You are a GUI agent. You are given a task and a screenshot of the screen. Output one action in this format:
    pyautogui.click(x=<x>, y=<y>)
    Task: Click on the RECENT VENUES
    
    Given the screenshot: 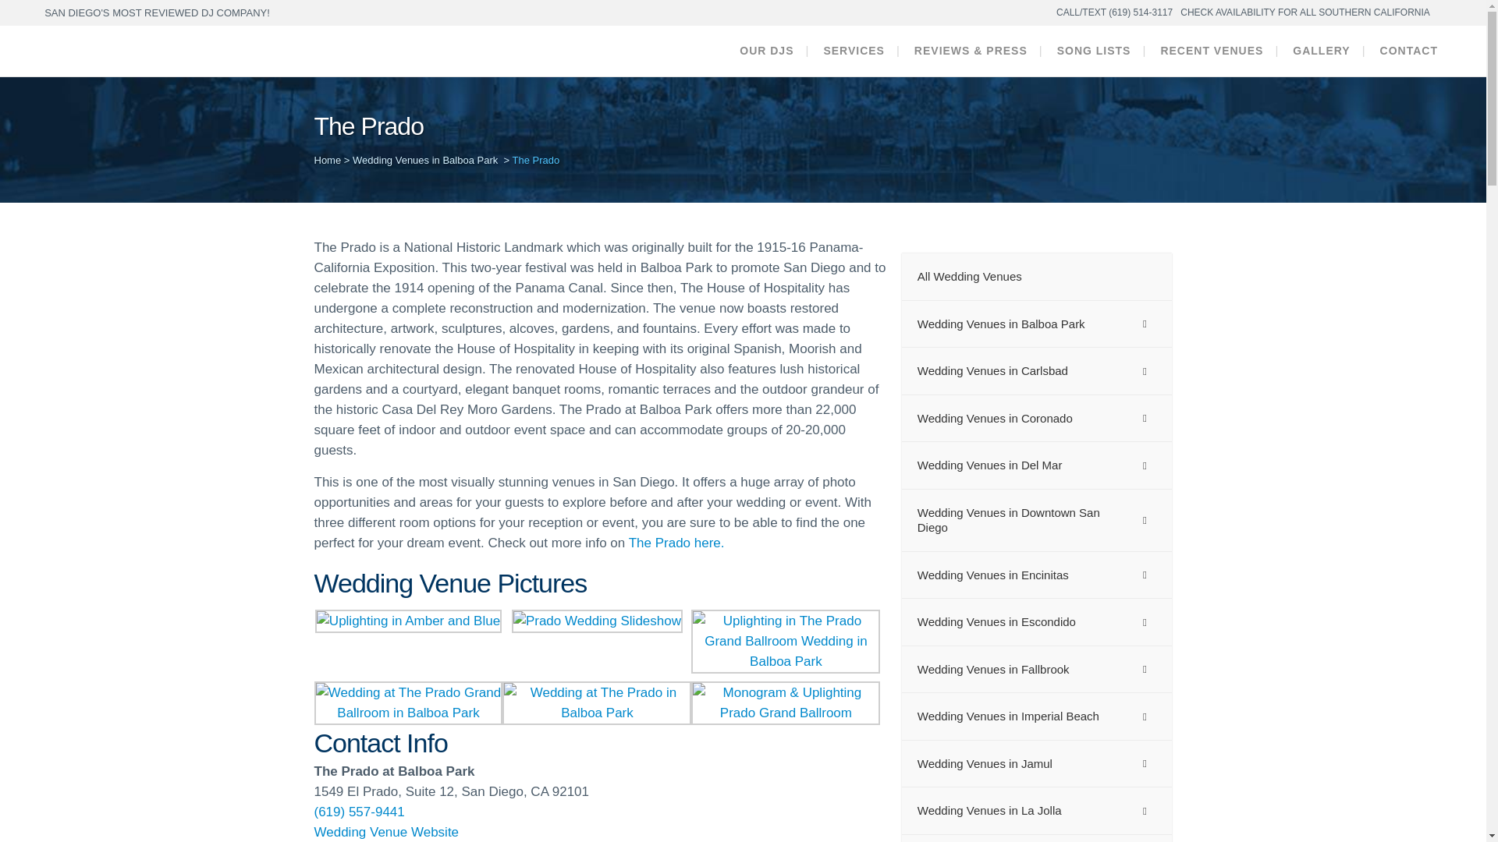 What is the action you would take?
    pyautogui.click(x=1211, y=51)
    